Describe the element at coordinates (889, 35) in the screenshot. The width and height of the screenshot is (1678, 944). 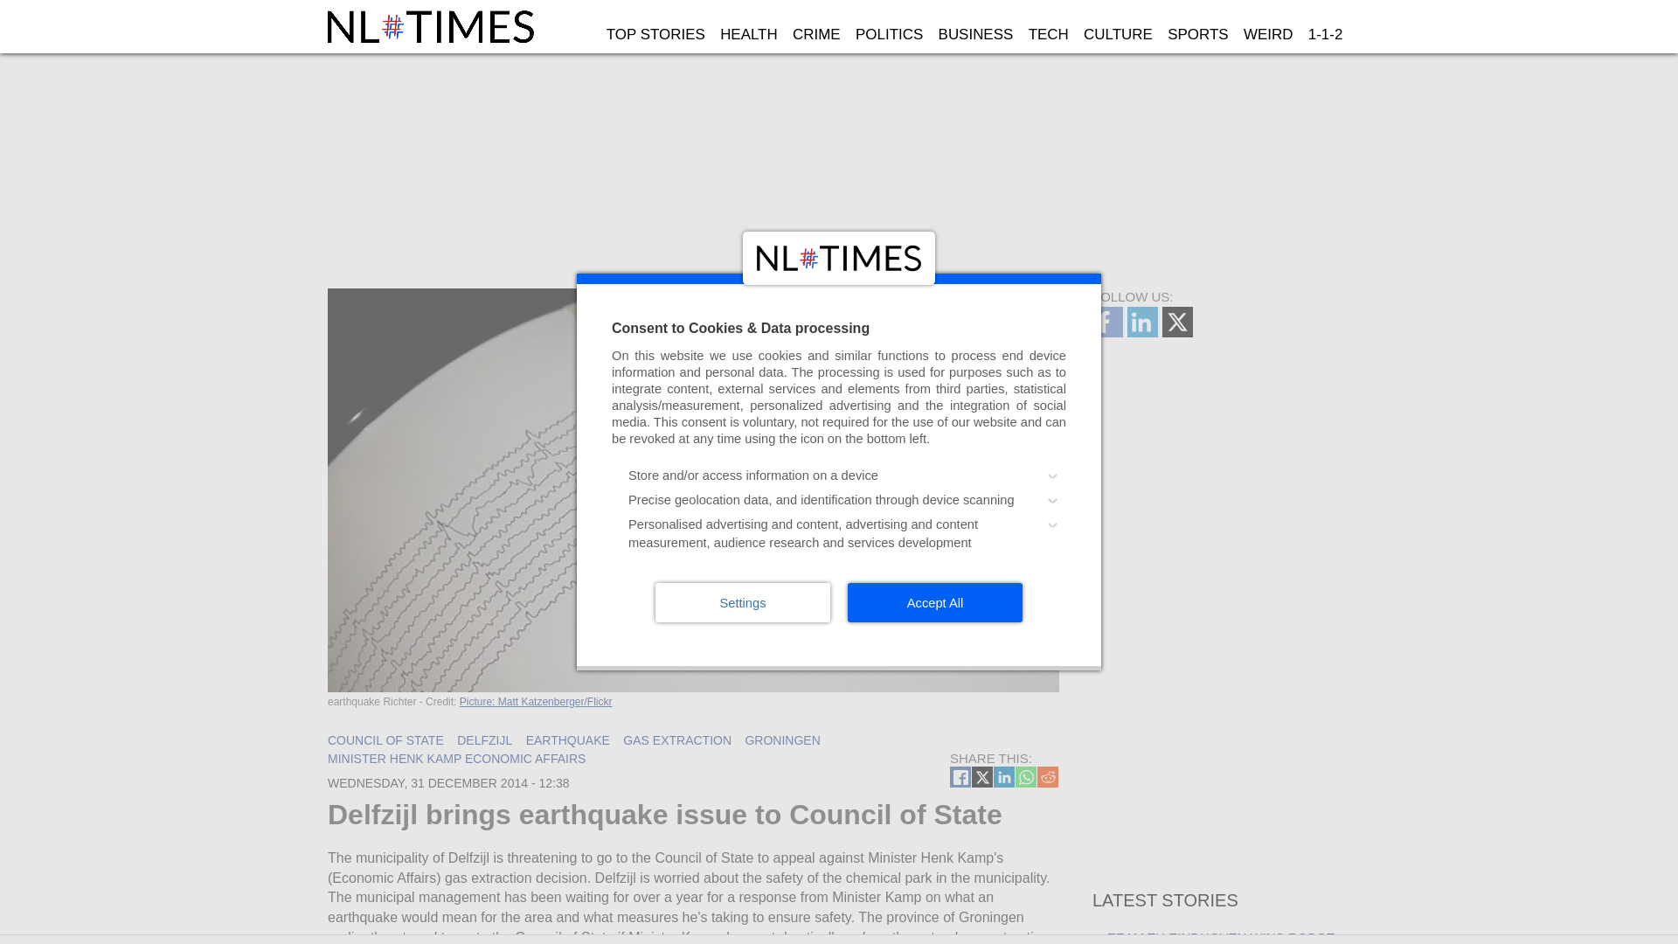
I see `POLITICS` at that location.